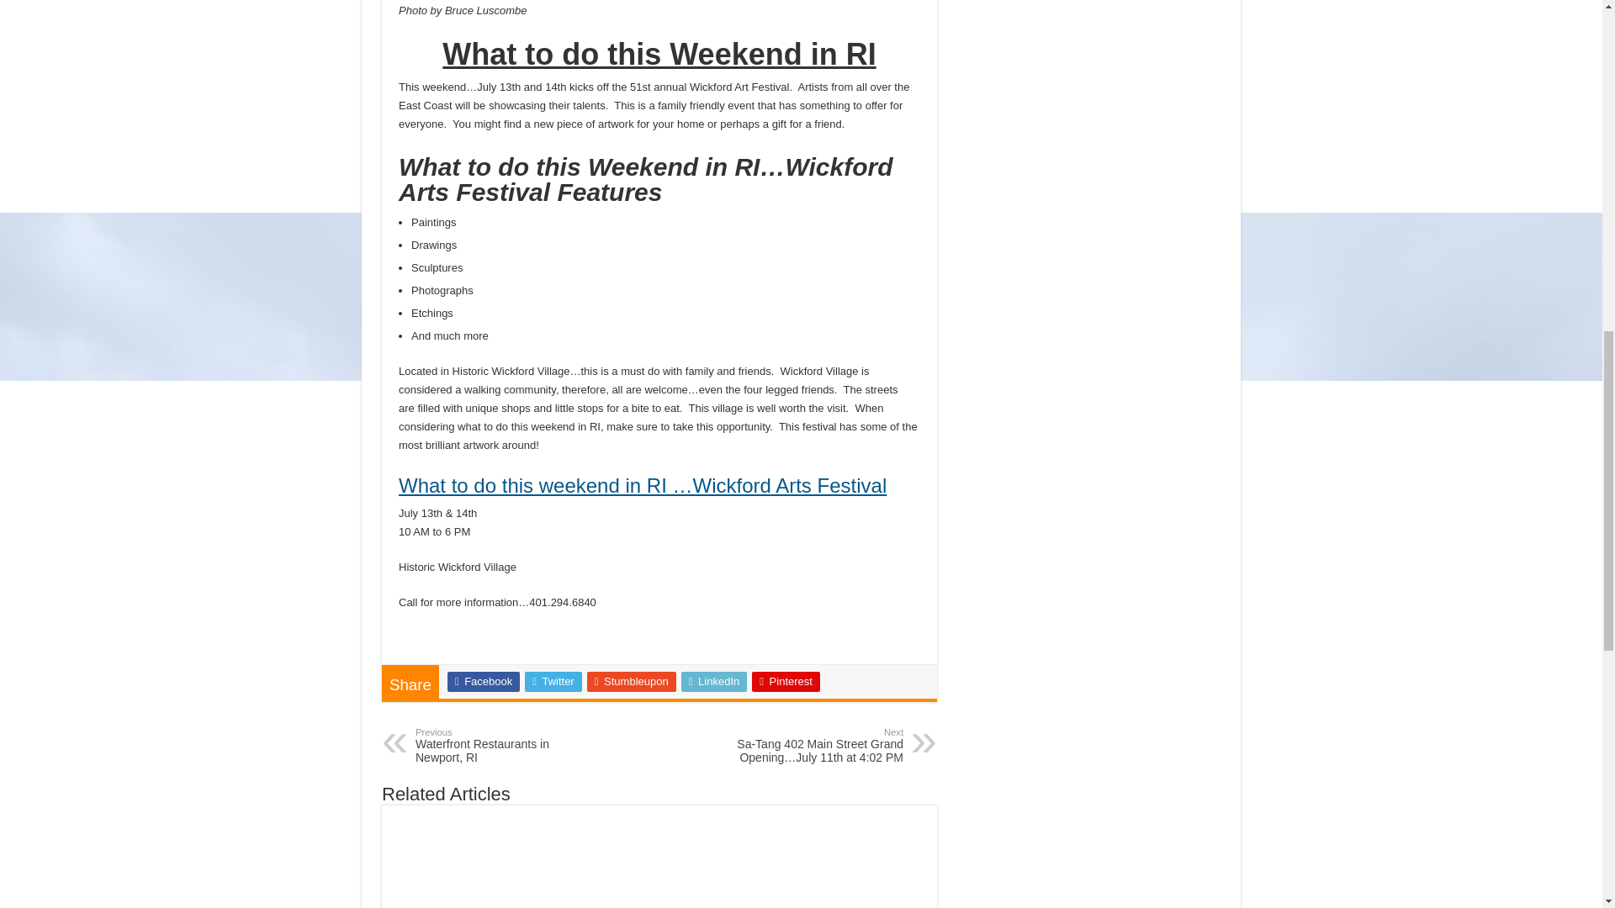 This screenshot has width=1615, height=908. I want to click on Pinterest, so click(786, 681).